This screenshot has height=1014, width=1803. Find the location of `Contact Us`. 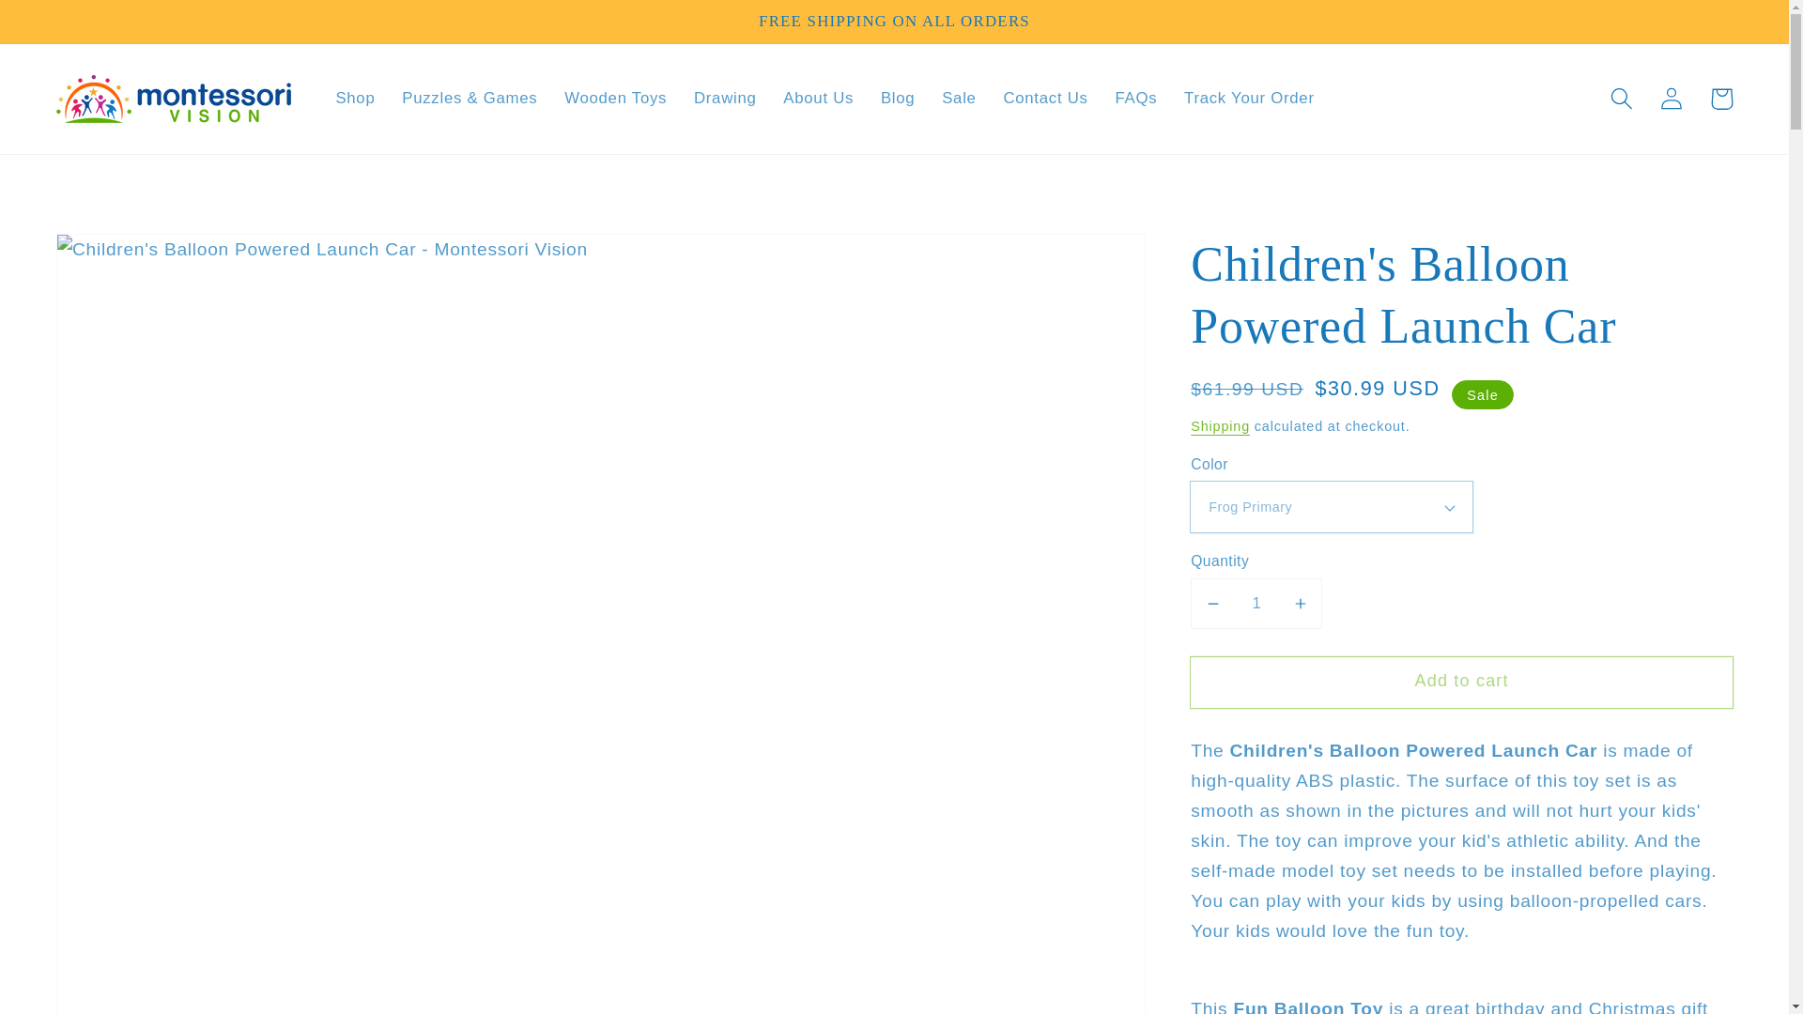

Contact Us is located at coordinates (1046, 98).